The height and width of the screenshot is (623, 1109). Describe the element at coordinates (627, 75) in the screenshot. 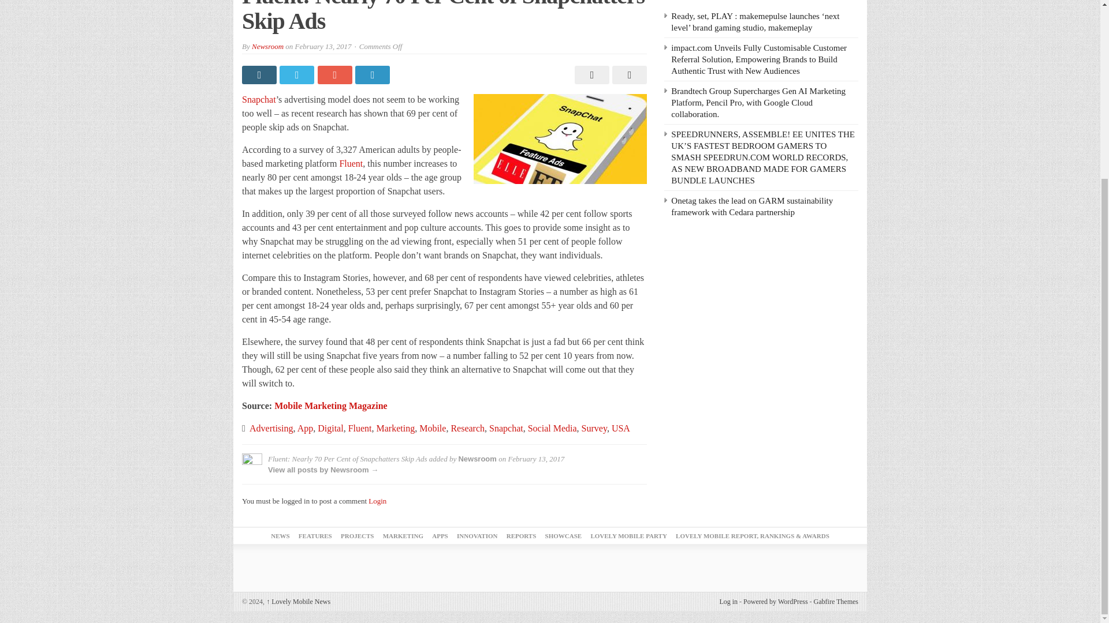

I see `Send by Email` at that location.